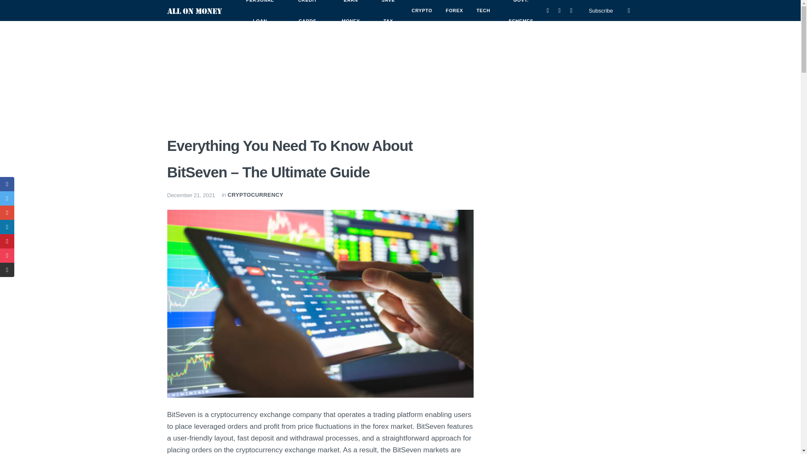 This screenshot has height=454, width=807. What do you see at coordinates (454, 10) in the screenshot?
I see `FOREX` at bounding box center [454, 10].